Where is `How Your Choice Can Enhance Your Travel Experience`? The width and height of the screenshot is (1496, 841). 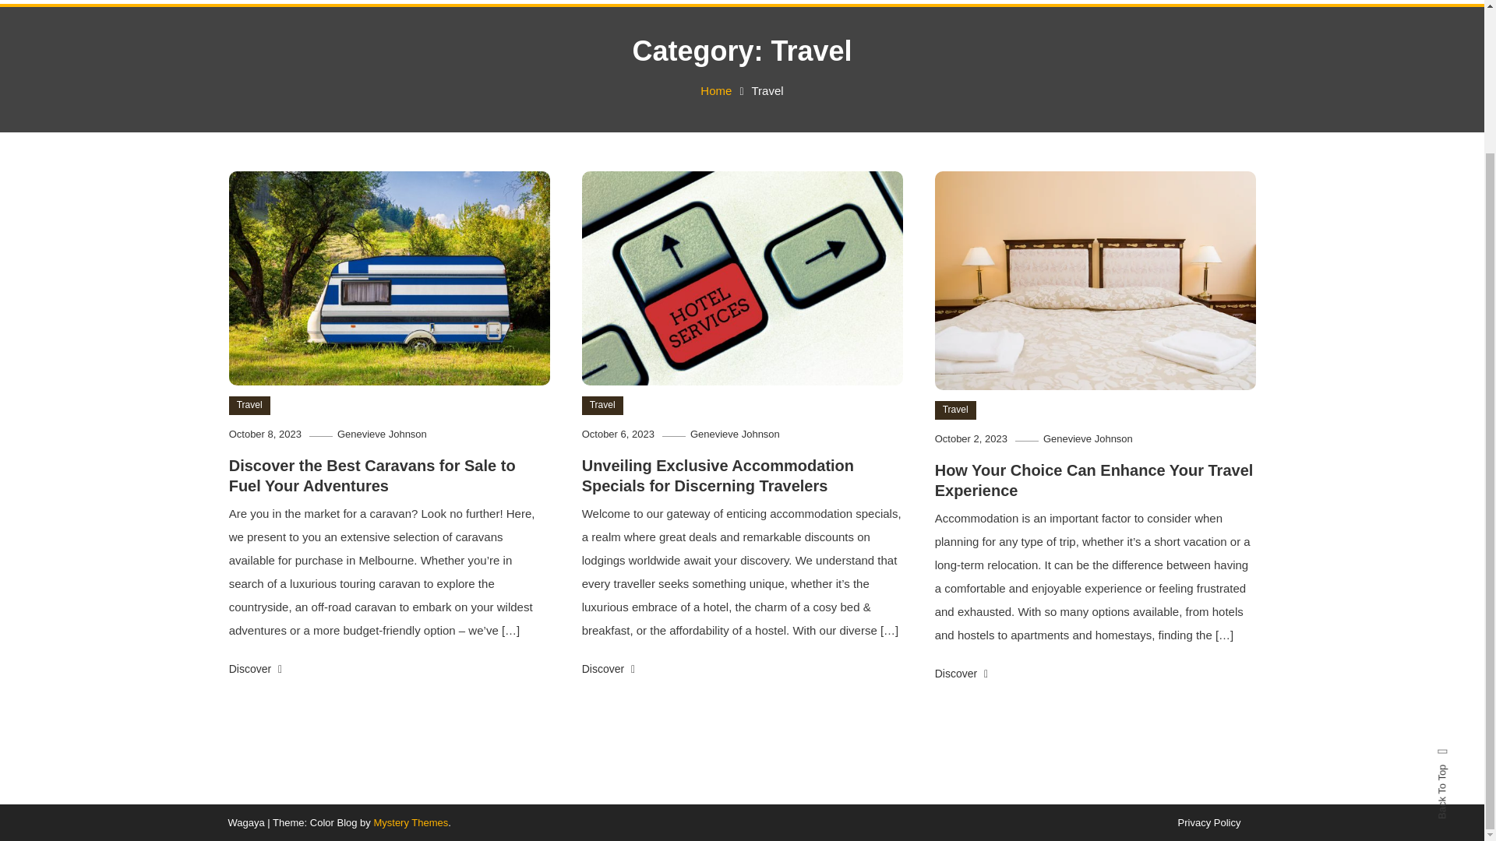 How Your Choice Can Enhance Your Travel Experience is located at coordinates (1094, 480).